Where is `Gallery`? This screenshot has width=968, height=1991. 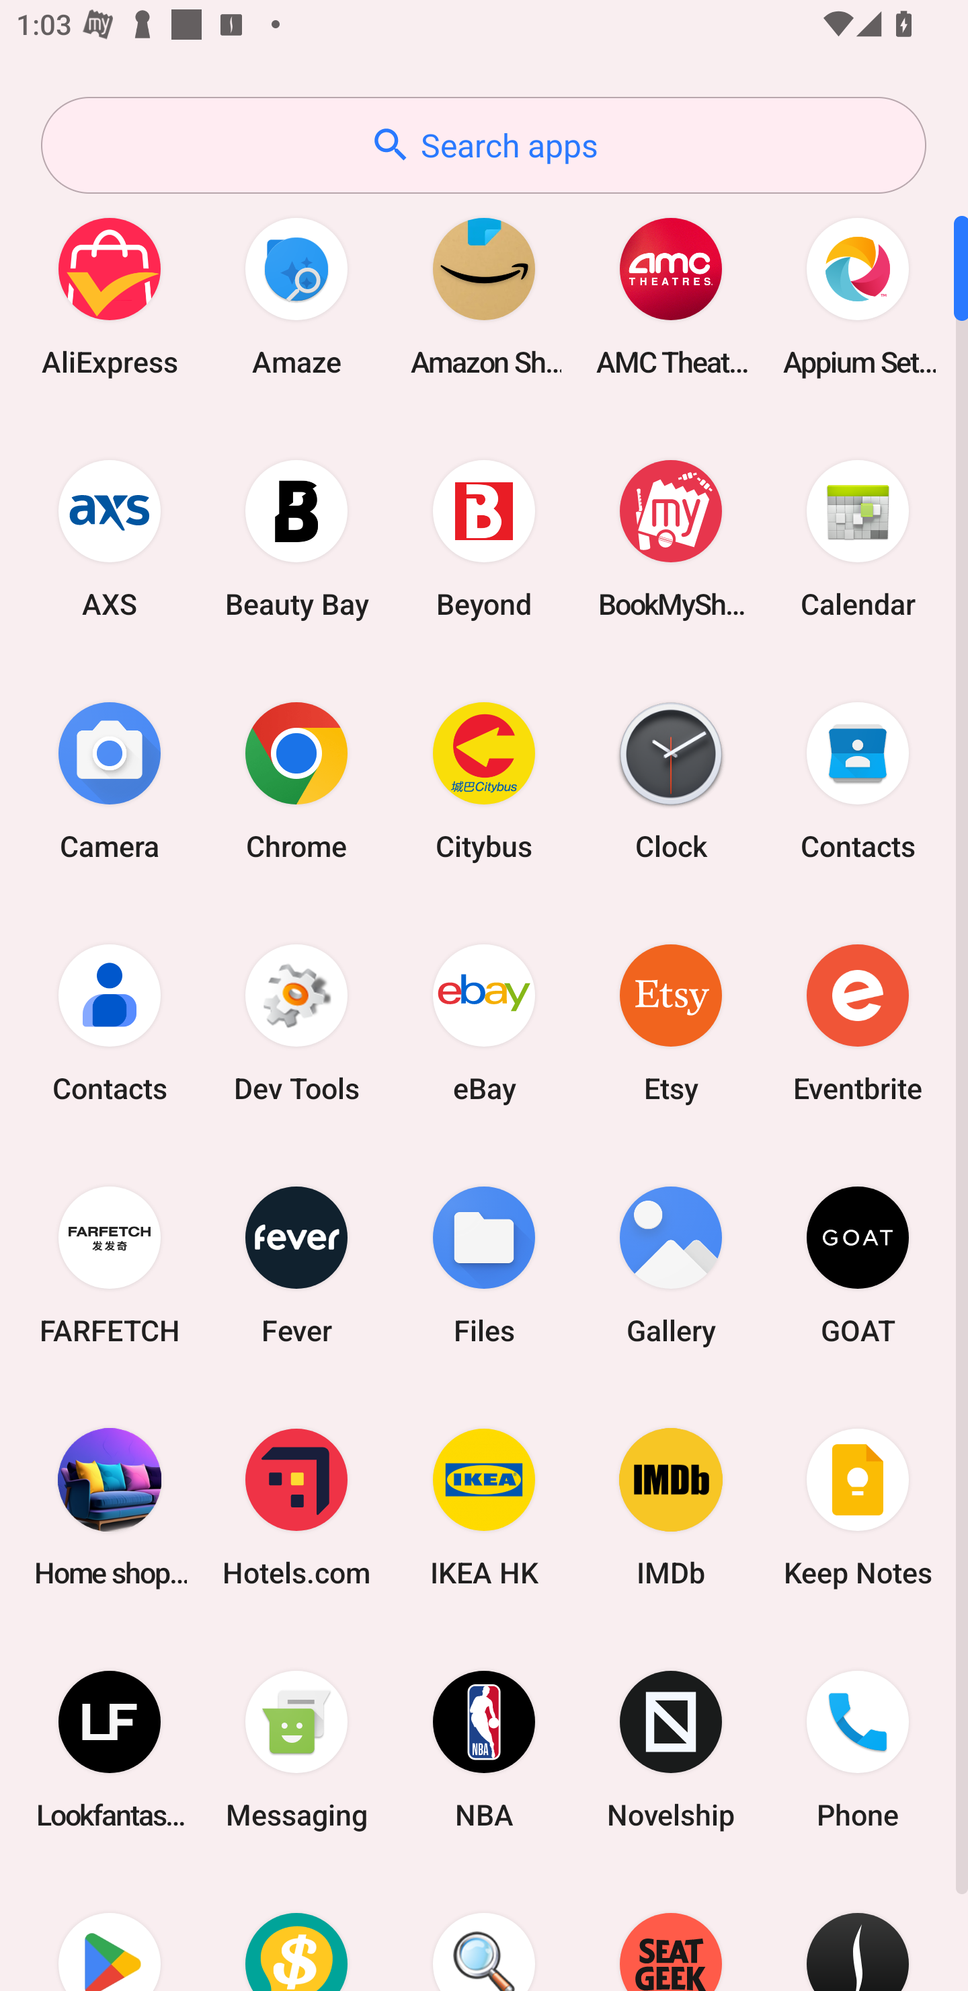 Gallery is located at coordinates (671, 1265).